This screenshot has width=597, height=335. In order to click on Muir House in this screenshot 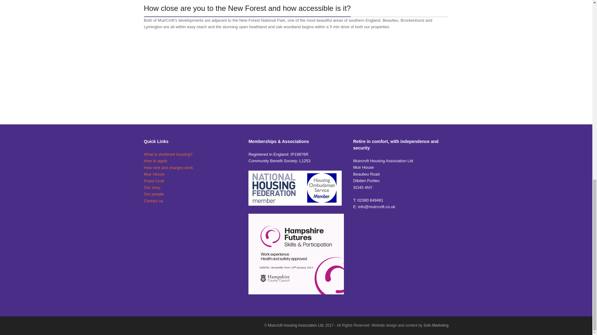, I will do `click(154, 174)`.